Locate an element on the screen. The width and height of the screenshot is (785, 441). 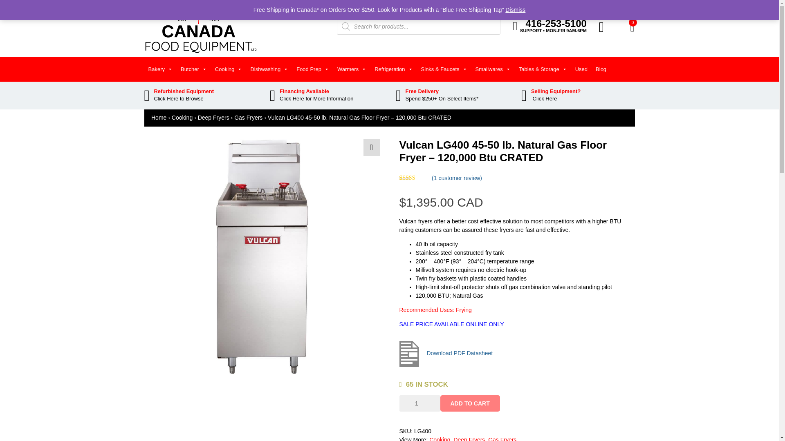
Bakery is located at coordinates (159, 69).